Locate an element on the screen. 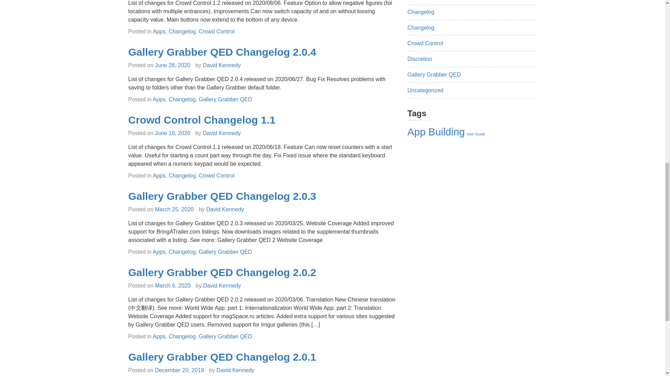 This screenshot has width=670, height=376. Changelog is located at coordinates (182, 31).